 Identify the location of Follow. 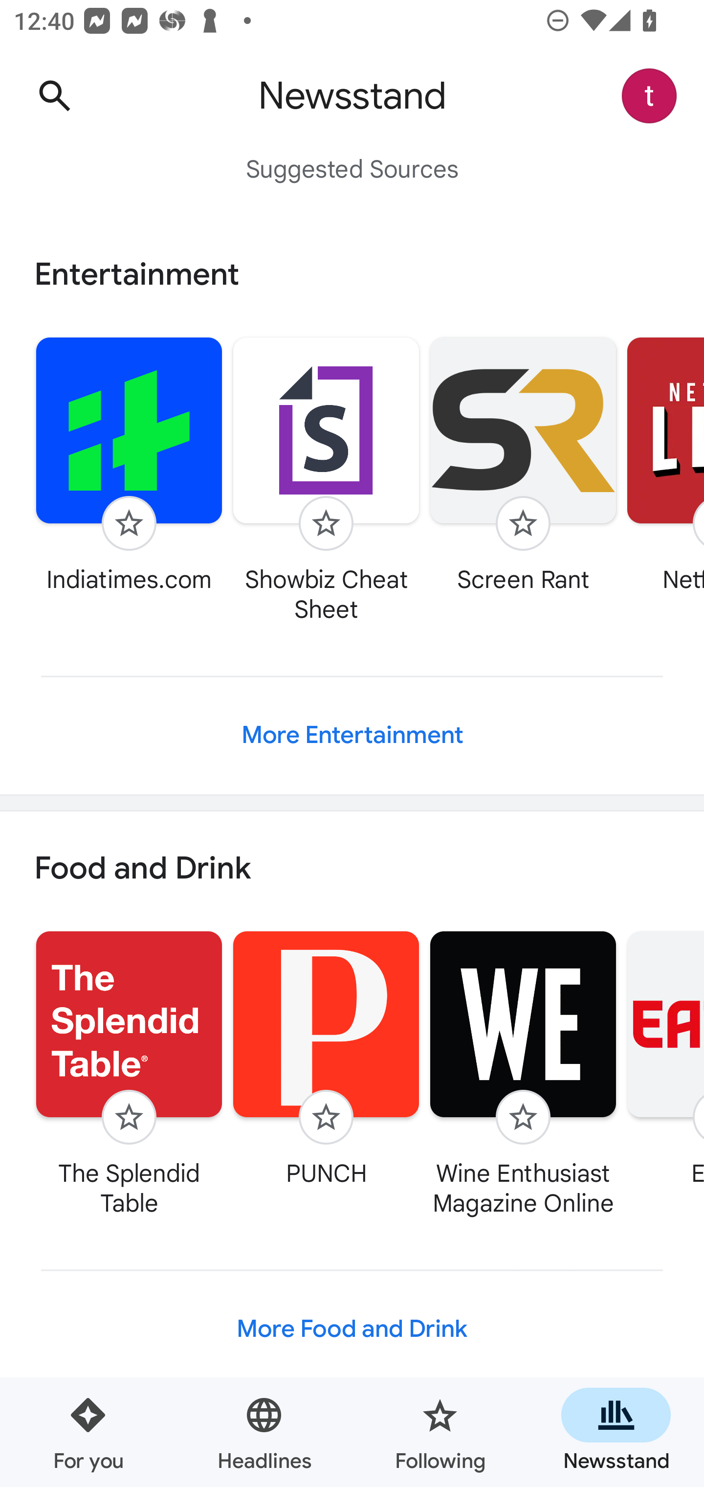
(523, 523).